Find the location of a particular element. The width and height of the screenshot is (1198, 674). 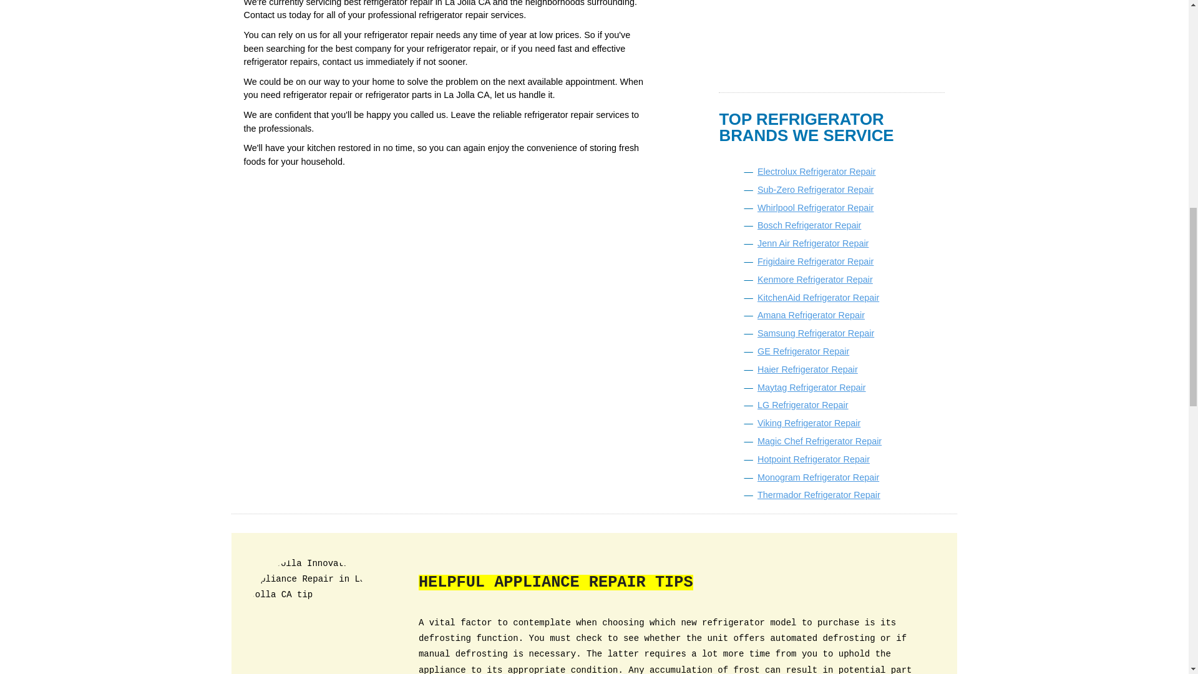

Viking Refrigerator Repair is located at coordinates (809, 422).